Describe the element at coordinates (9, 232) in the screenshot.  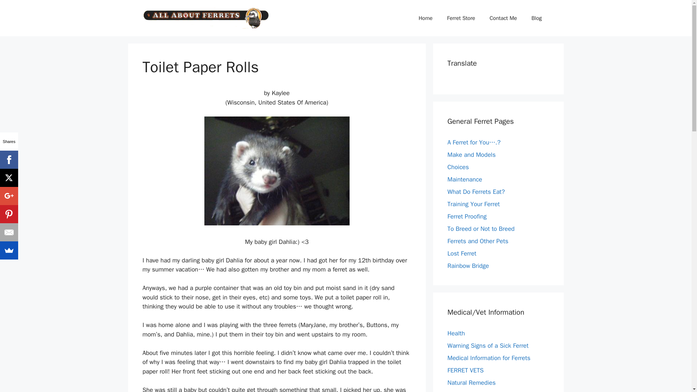
I see `Email` at that location.